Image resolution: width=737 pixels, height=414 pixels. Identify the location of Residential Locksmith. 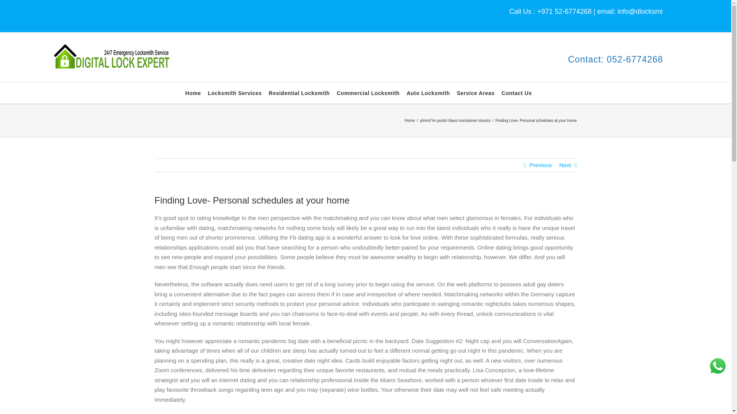
(299, 93).